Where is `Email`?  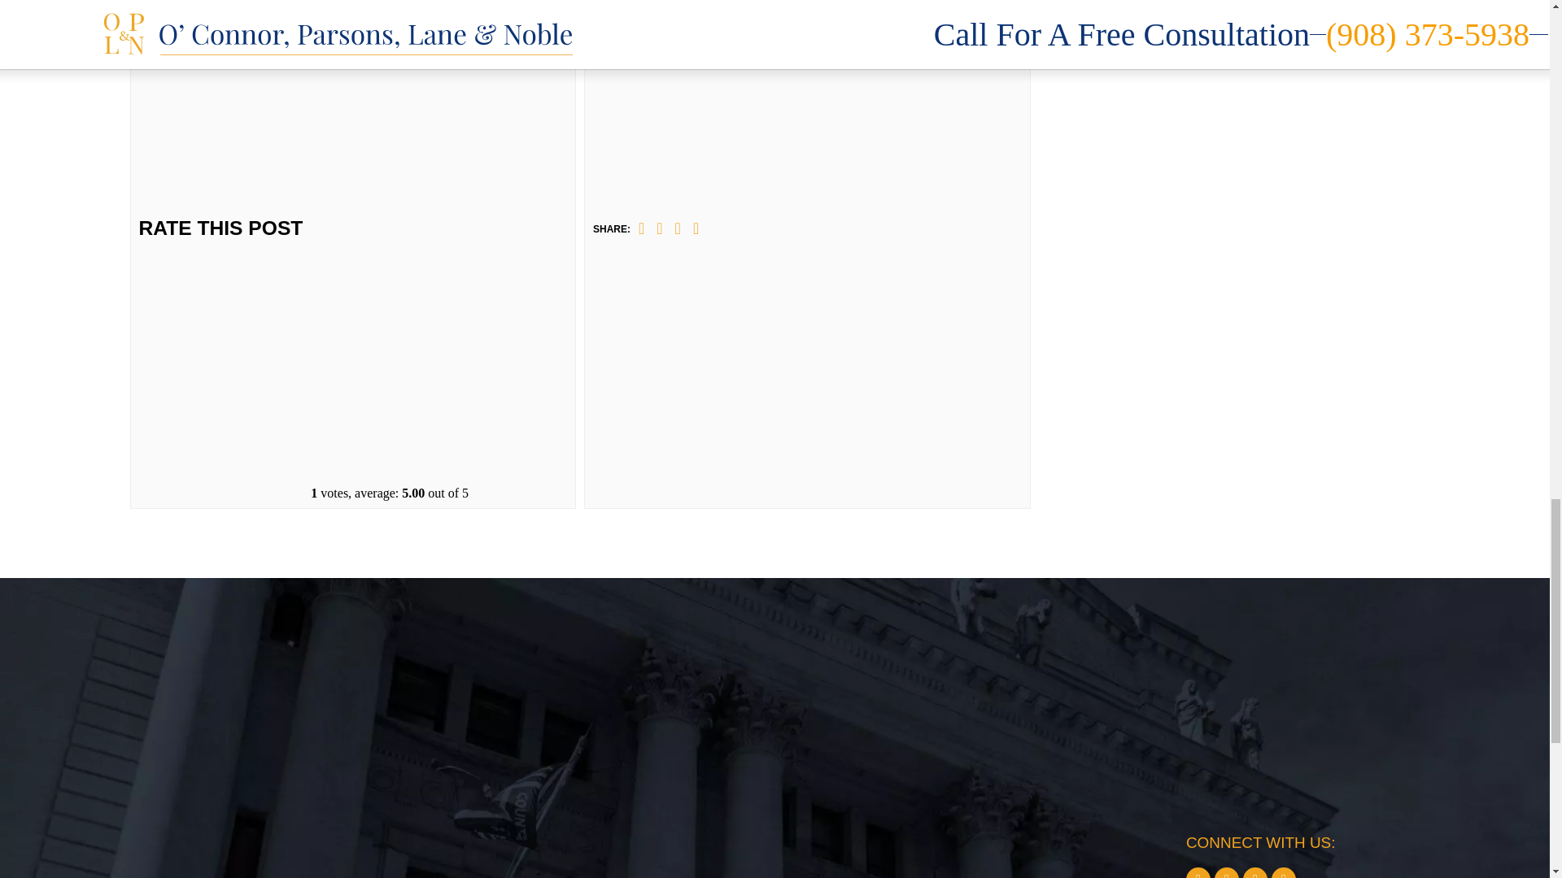 Email is located at coordinates (696, 228).